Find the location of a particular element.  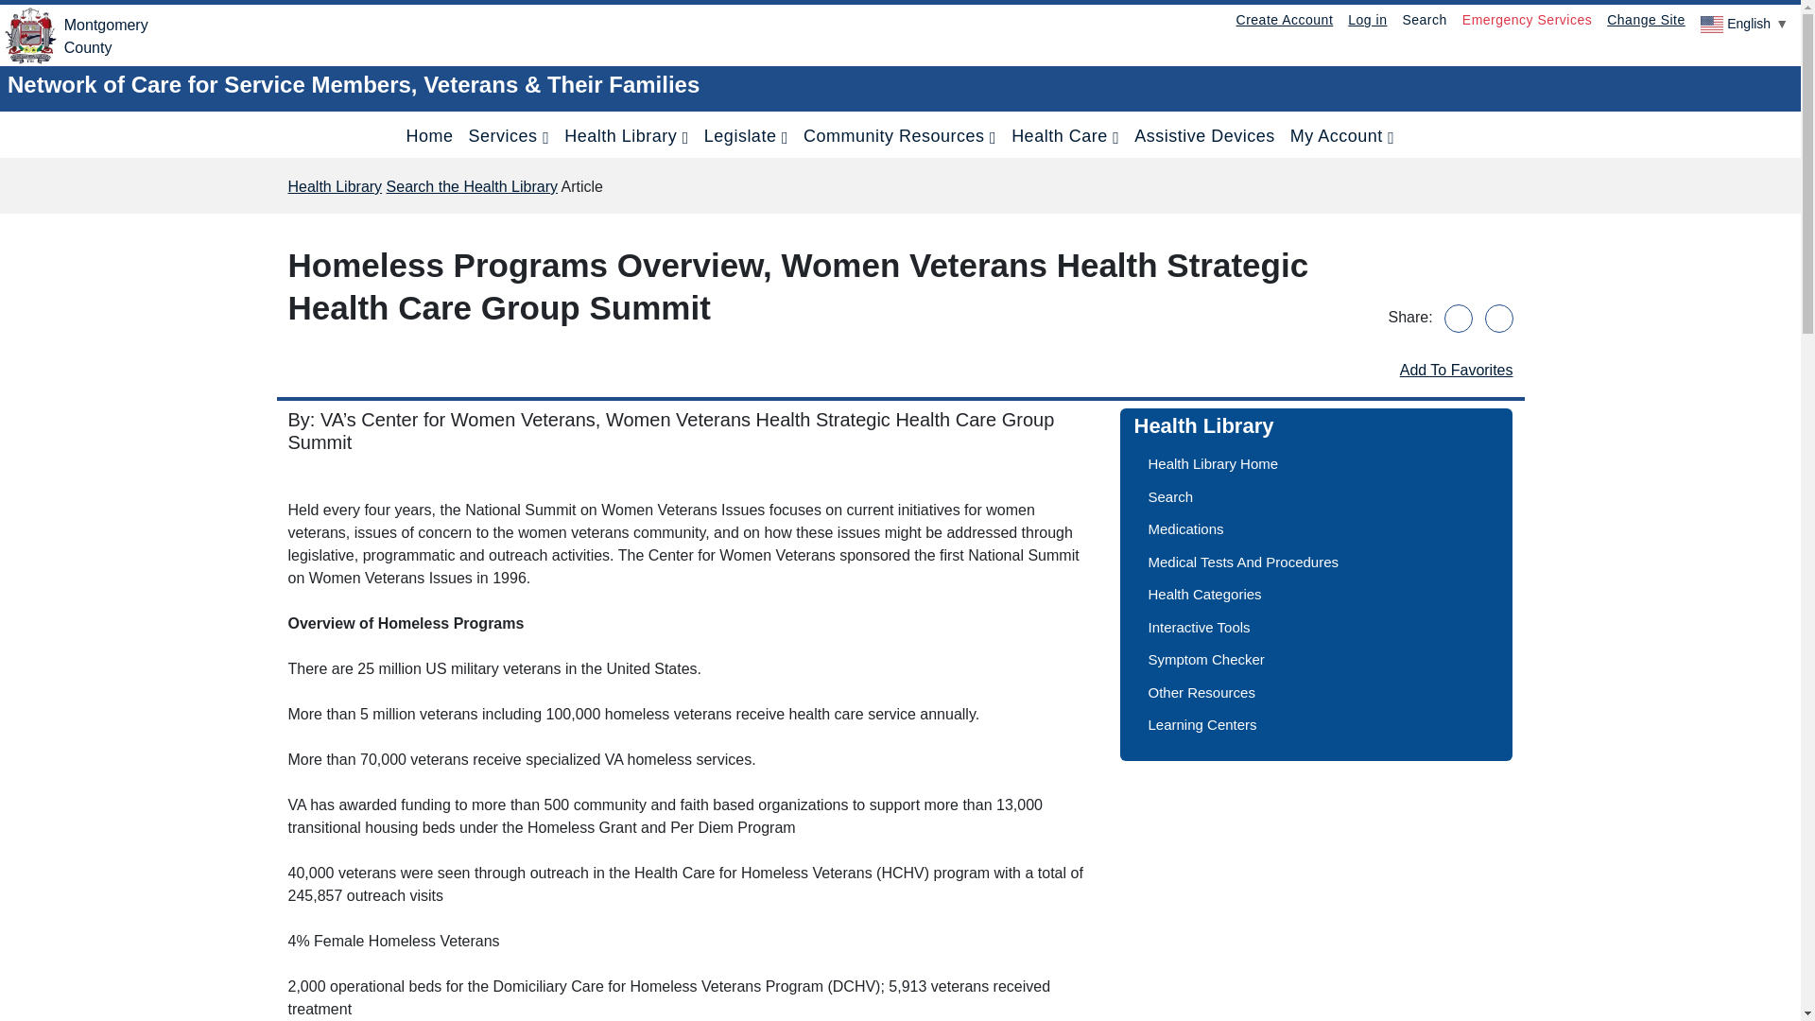

Emergency Services is located at coordinates (1527, 19).